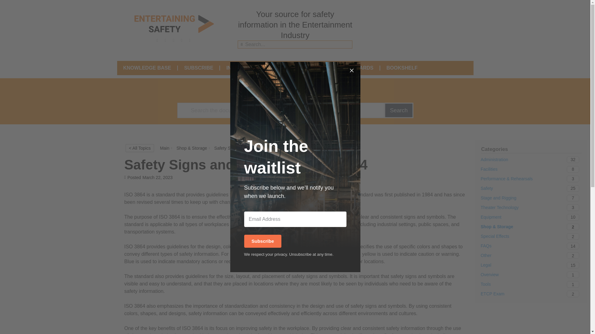  Describe the element at coordinates (531, 294) in the screenshot. I see `KNOWLEDGE BASE` at that location.